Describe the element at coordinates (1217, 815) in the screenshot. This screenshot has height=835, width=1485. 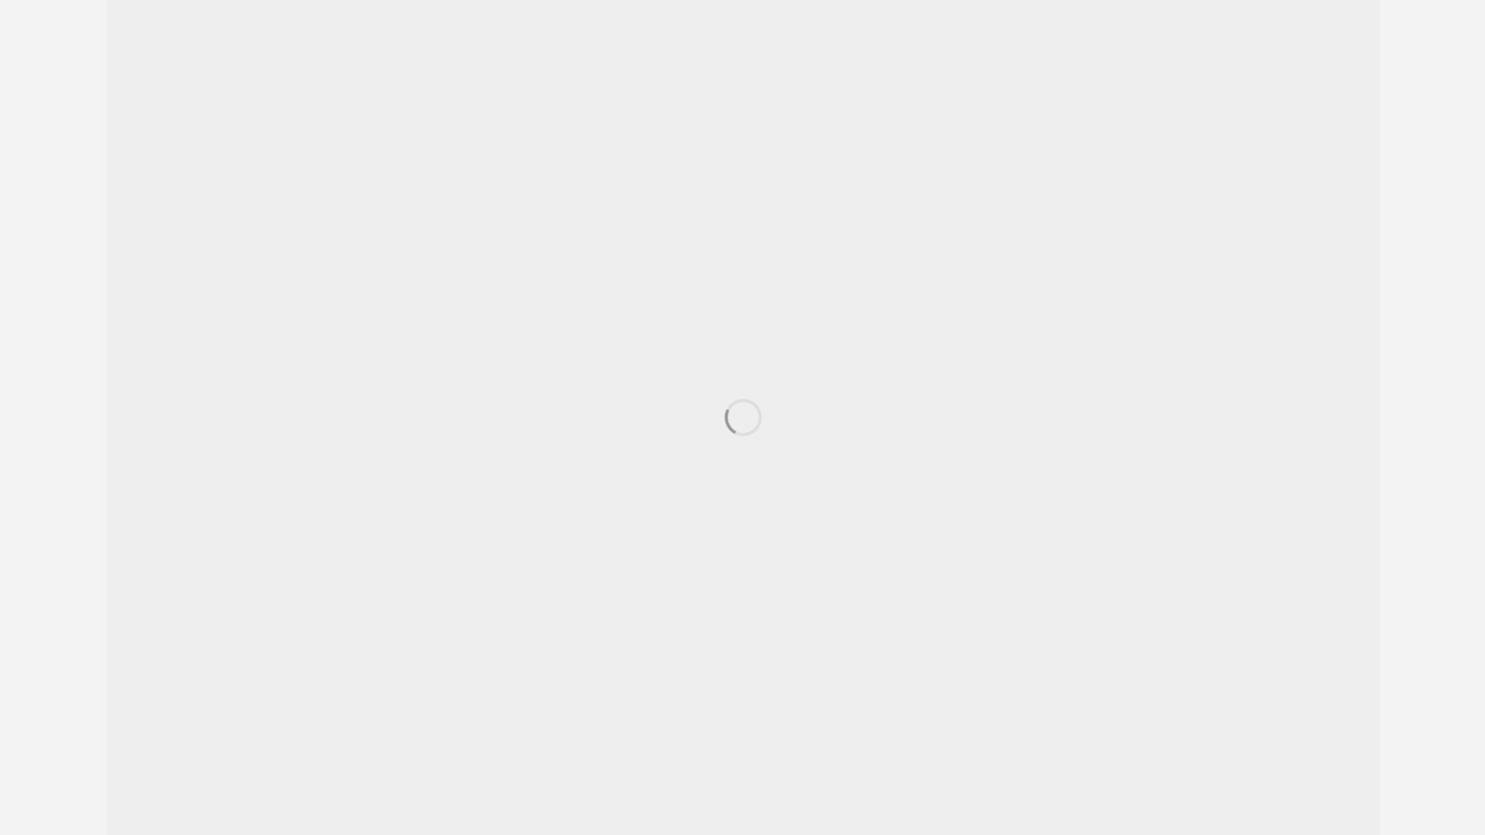
I see `Cookie Policy` at that location.